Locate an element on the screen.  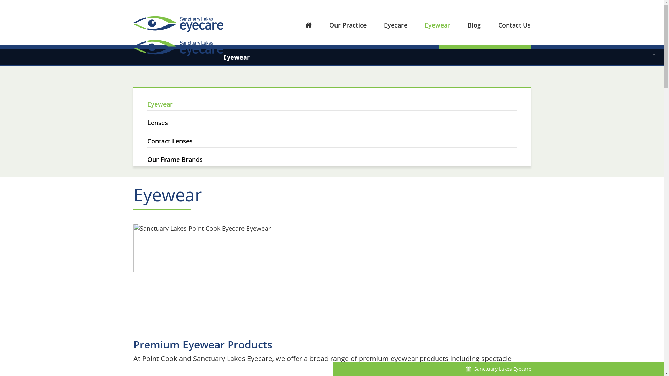
Lenses is located at coordinates (332, 120).